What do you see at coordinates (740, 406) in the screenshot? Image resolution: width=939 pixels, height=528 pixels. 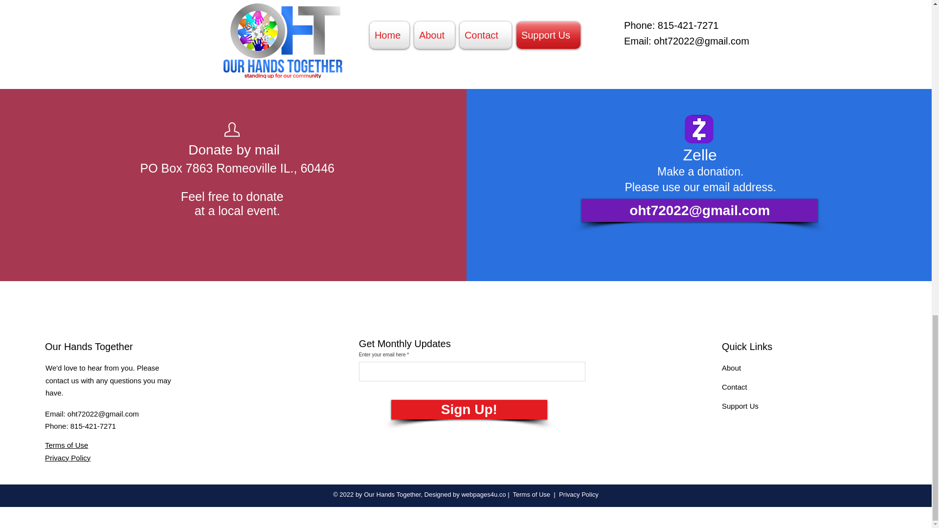 I see `Support Us` at bounding box center [740, 406].